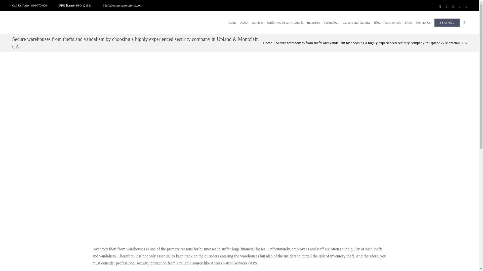 The image size is (483, 271). Describe the element at coordinates (30, 6) in the screenshot. I see `Call Us Today! 866-770-0004` at that location.